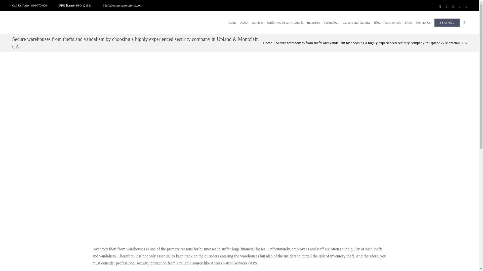 The image size is (483, 271). Describe the element at coordinates (30, 6) in the screenshot. I see `Call Us Today! 866-770-0004` at that location.